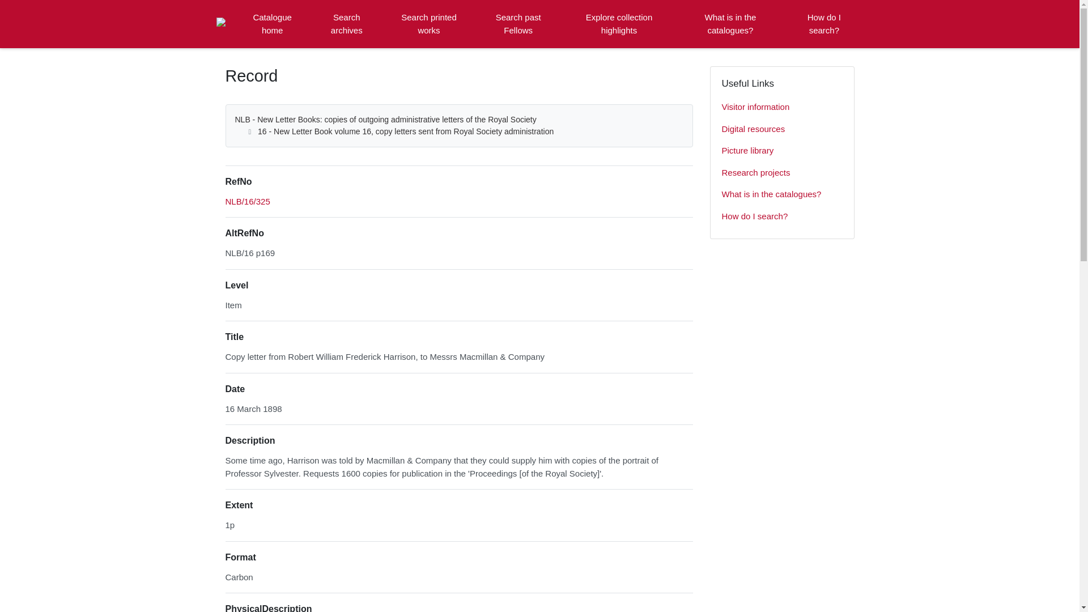 The height and width of the screenshot is (612, 1088). What do you see at coordinates (247, 201) in the screenshot?
I see `Browse record in hierarchy.` at bounding box center [247, 201].